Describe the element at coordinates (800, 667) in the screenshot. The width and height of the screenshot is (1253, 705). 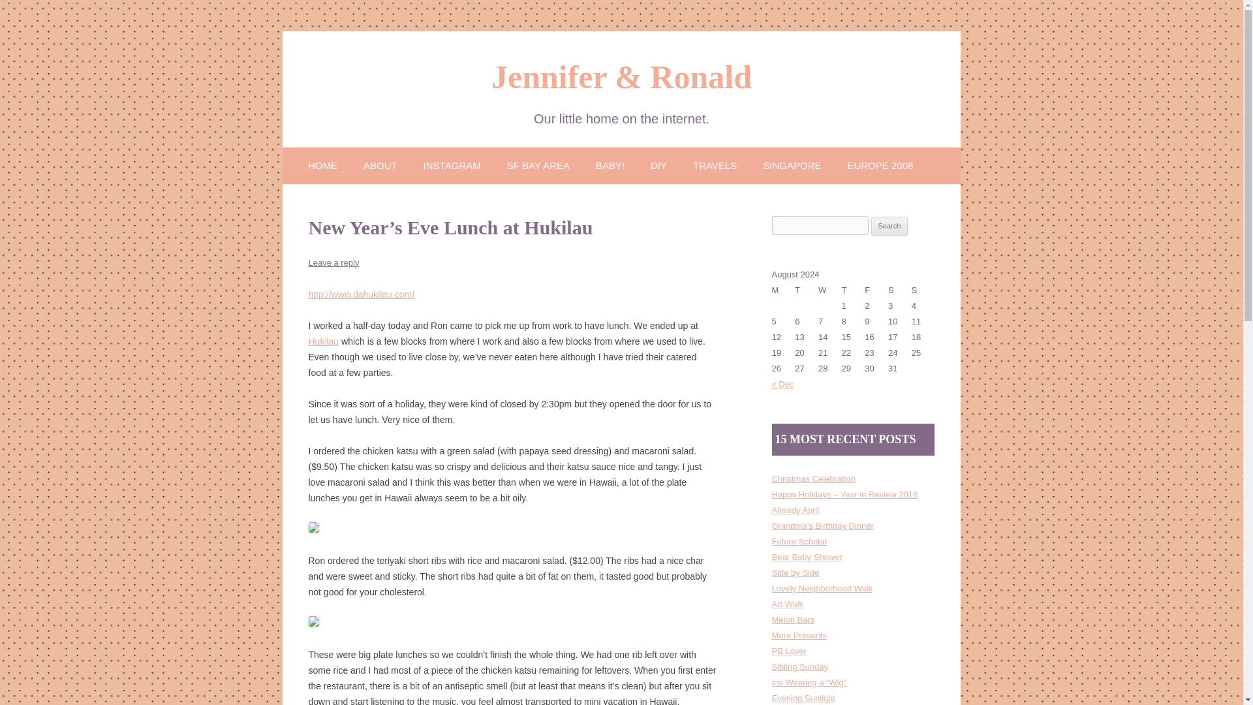
I see `Sibling Sunday` at that location.